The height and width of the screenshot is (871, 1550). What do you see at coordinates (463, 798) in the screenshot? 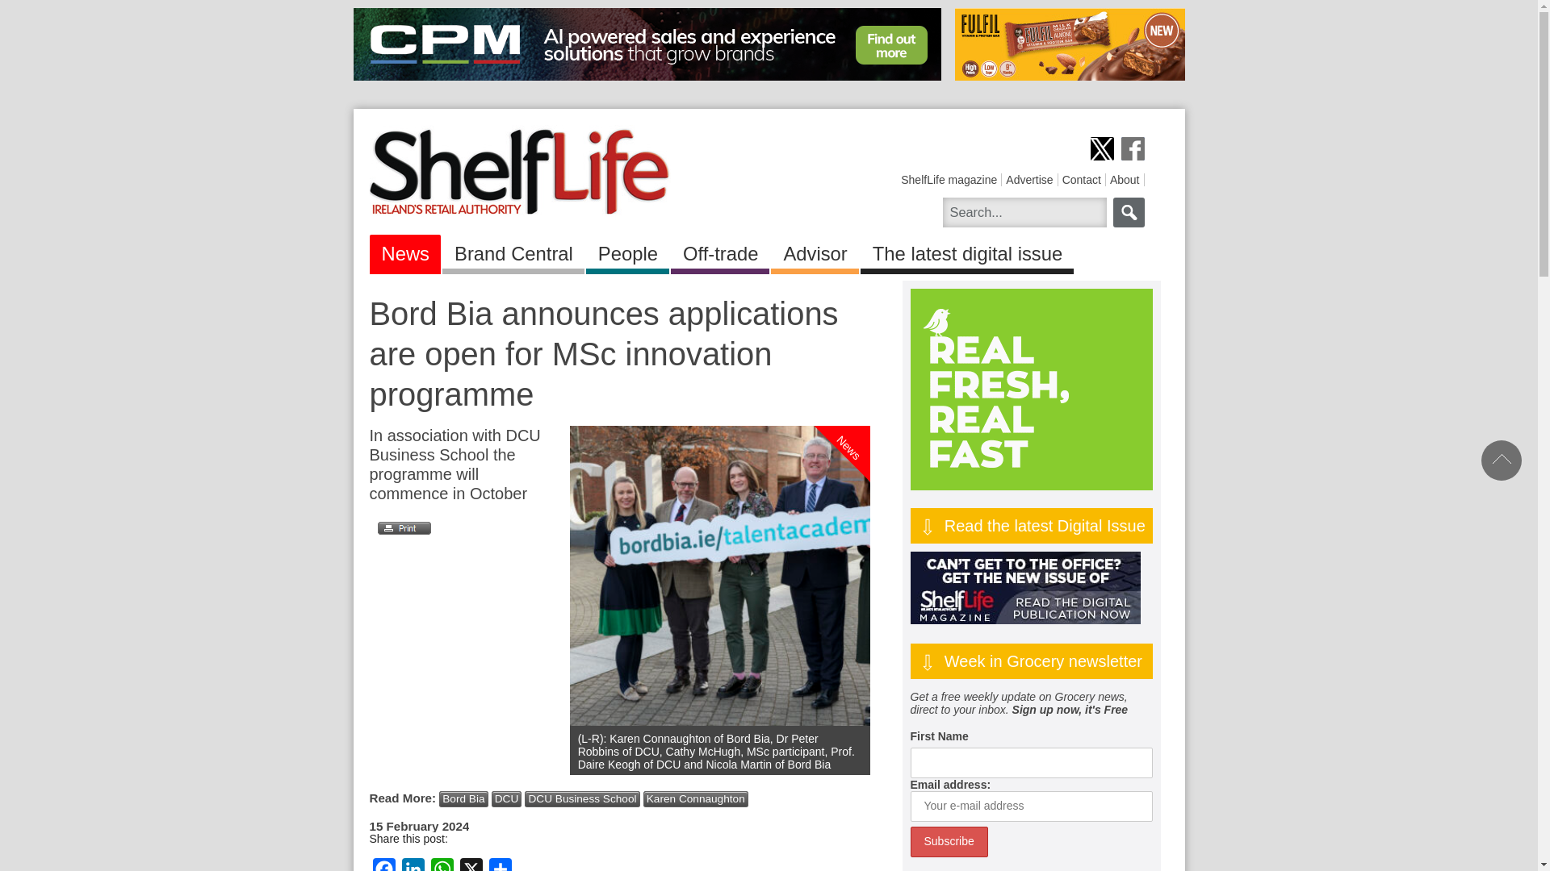
I see `Bord Bia` at bounding box center [463, 798].